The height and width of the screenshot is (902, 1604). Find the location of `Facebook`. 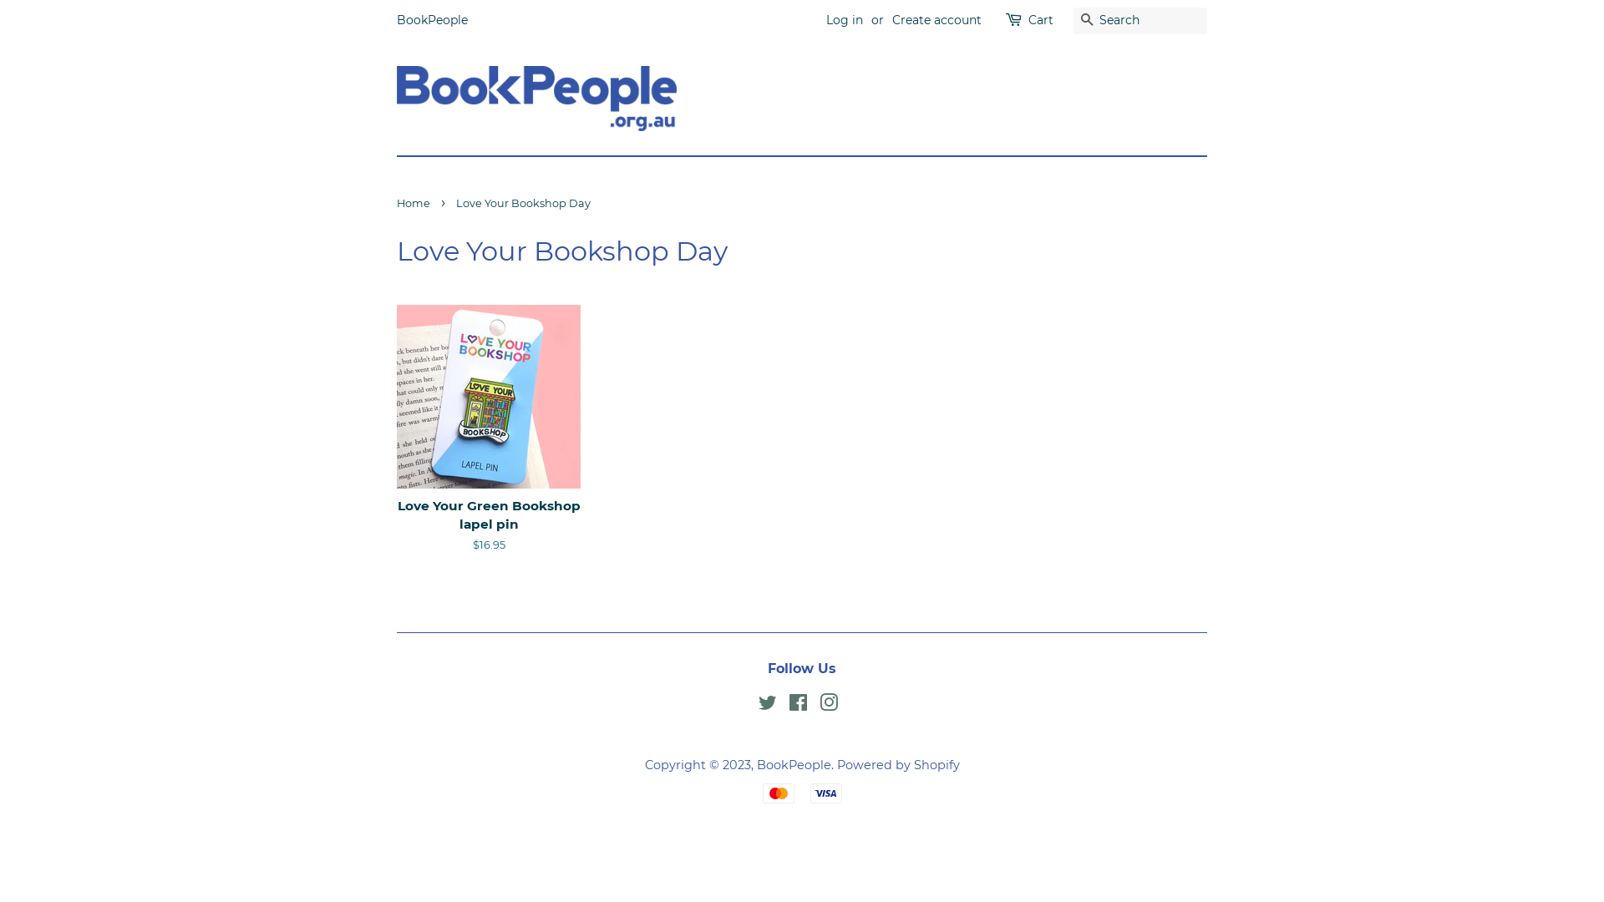

Facebook is located at coordinates (799, 706).